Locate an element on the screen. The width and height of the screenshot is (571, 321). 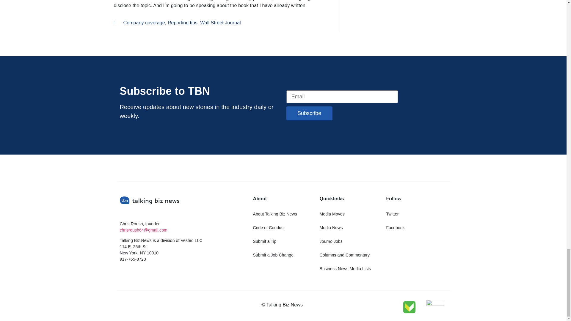
Wall Street Journal is located at coordinates (220, 23).